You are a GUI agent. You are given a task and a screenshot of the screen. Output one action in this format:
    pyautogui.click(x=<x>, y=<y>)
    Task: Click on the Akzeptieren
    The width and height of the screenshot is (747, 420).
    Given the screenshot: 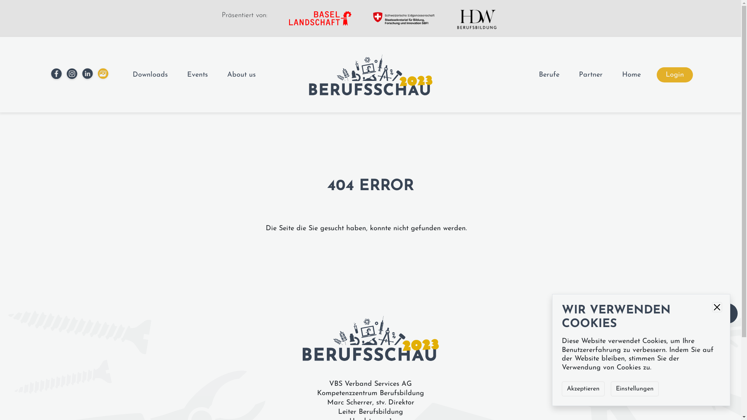 What is the action you would take?
    pyautogui.click(x=583, y=389)
    